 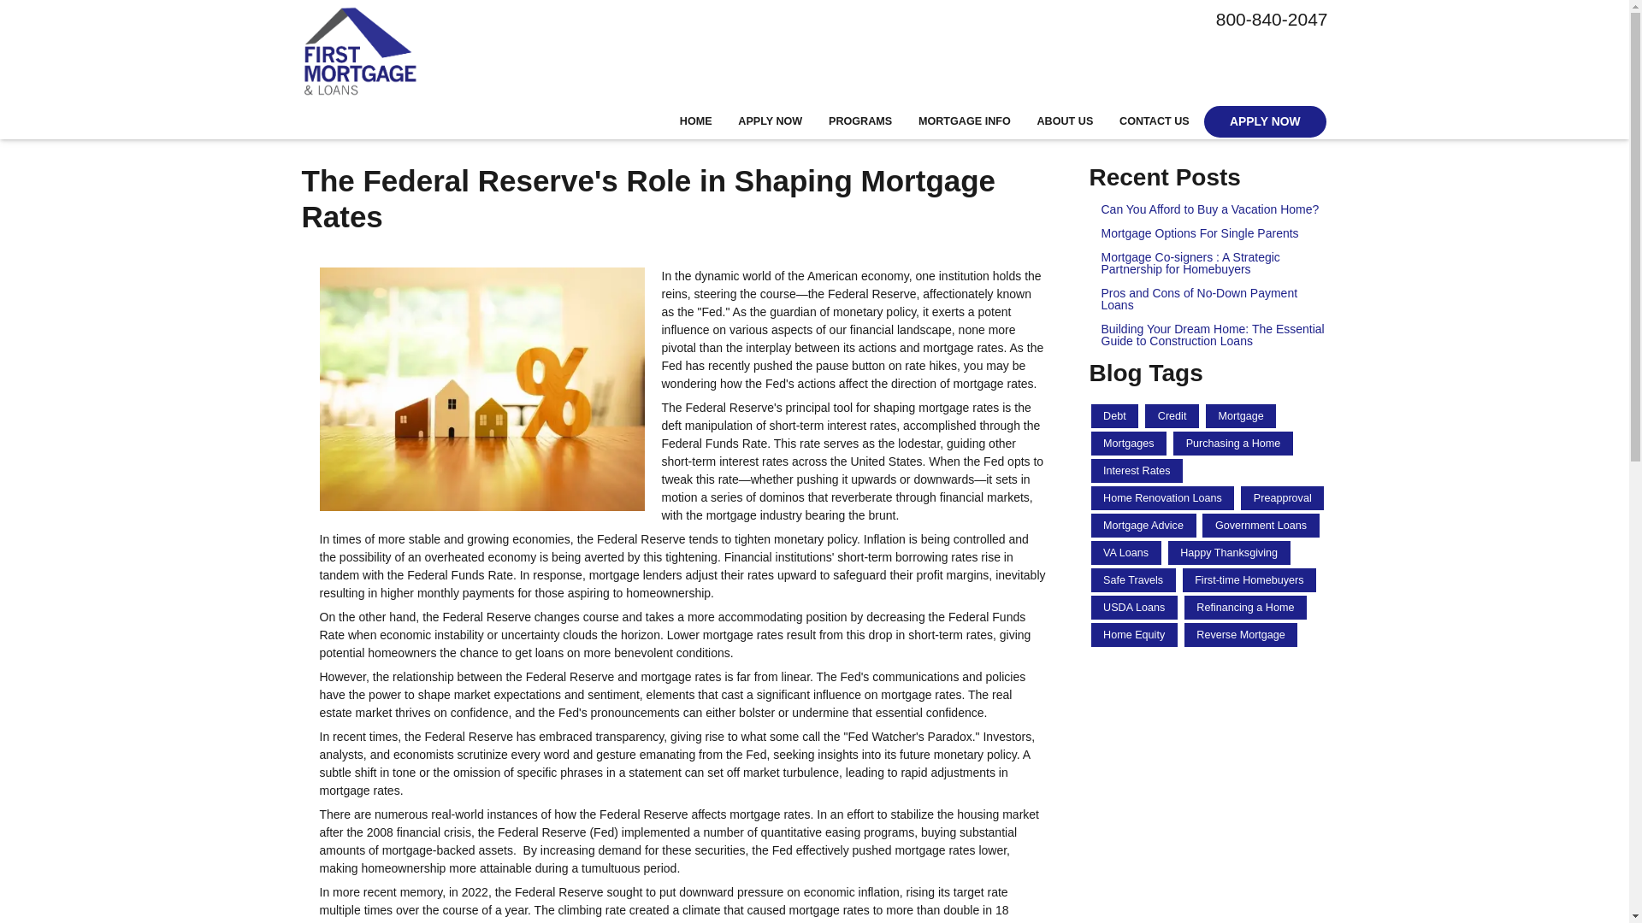 I want to click on Mortgage Options For Single Parents, so click(x=1209, y=232).